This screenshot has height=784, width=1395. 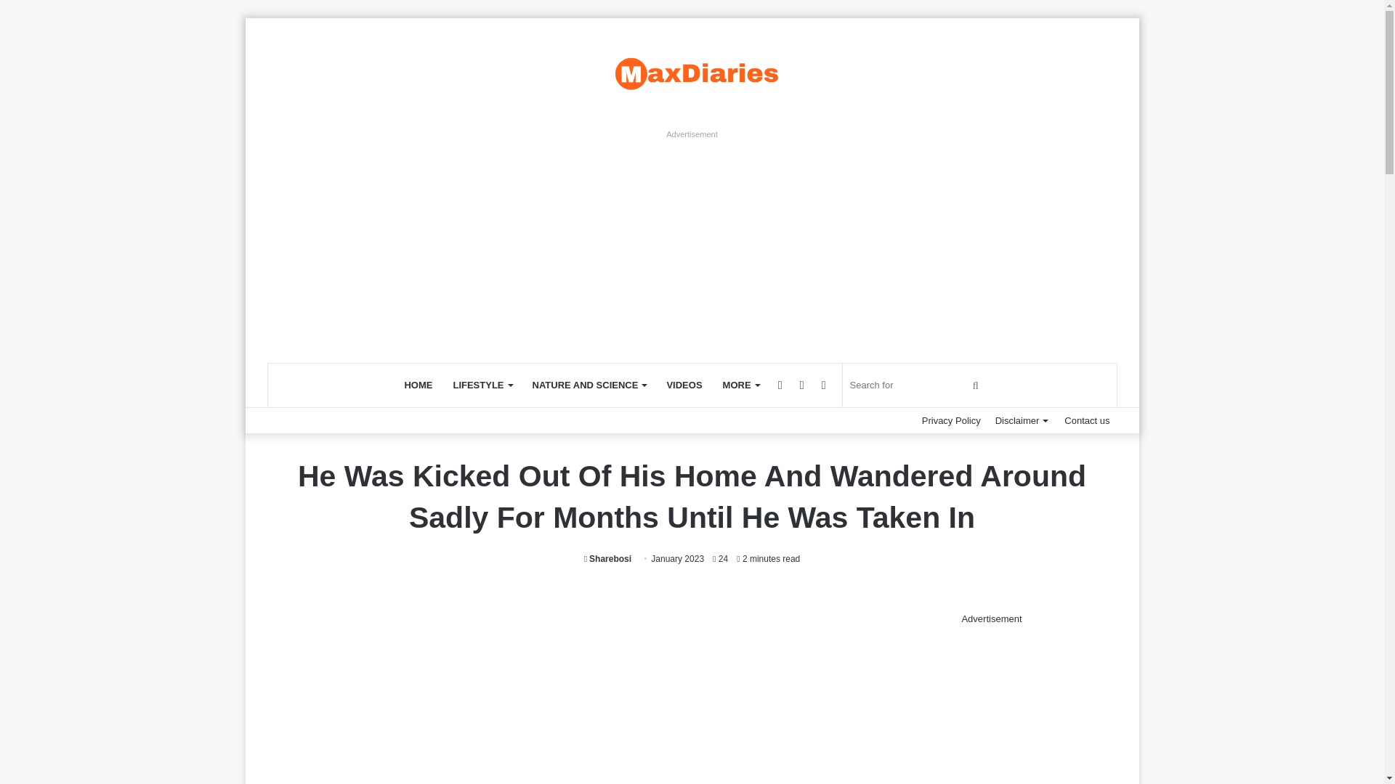 I want to click on Disclaimer, so click(x=1022, y=420).